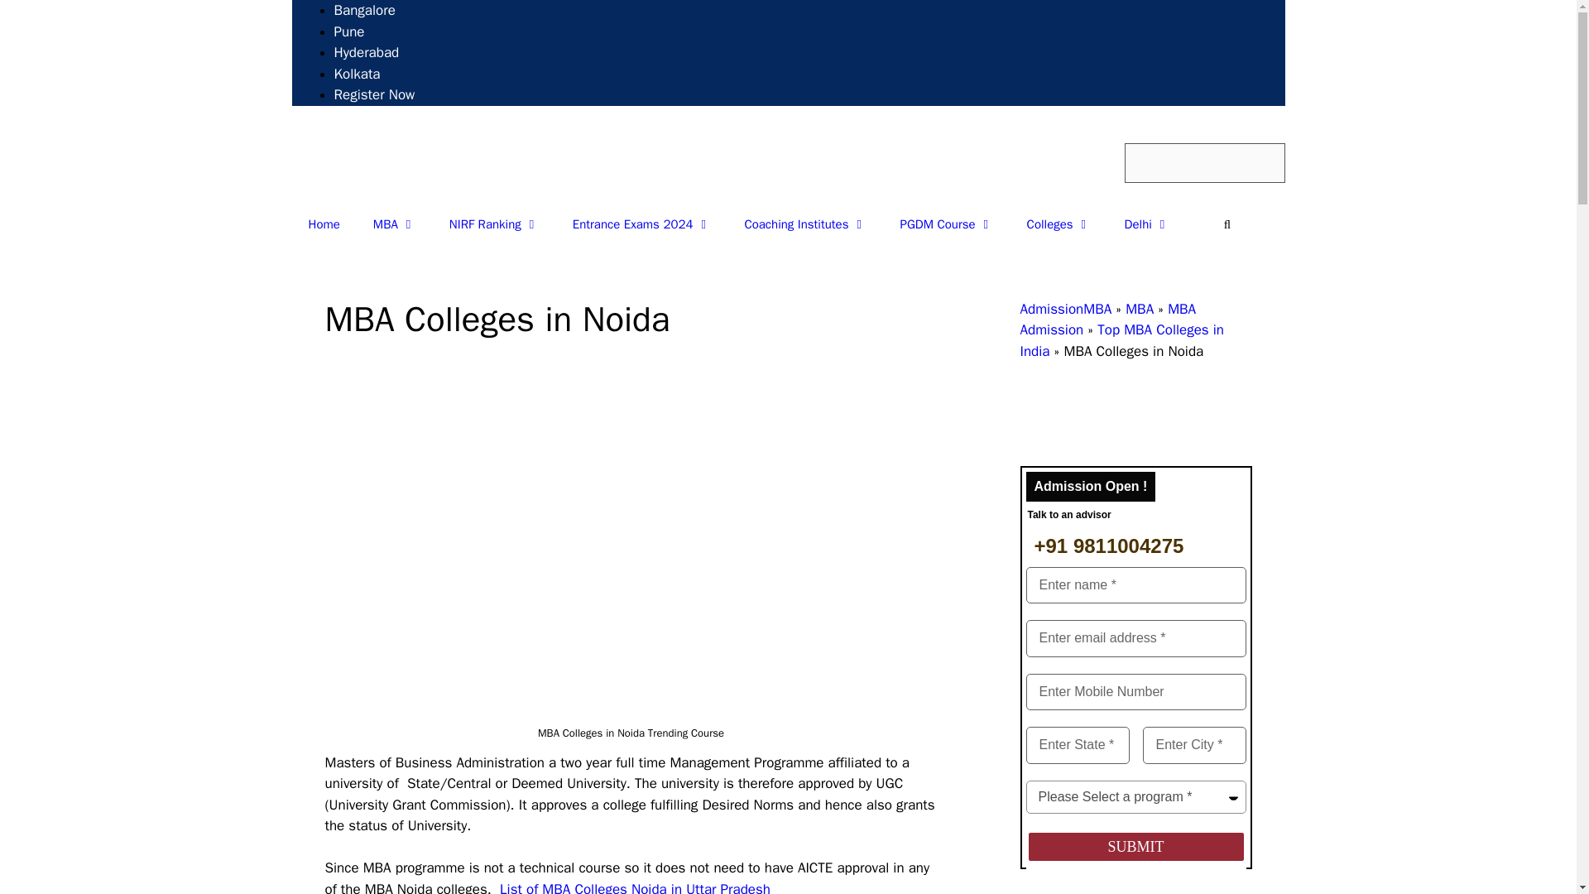 This screenshot has width=1589, height=894. Describe the element at coordinates (367, 52) in the screenshot. I see `Hyderabad` at that location.